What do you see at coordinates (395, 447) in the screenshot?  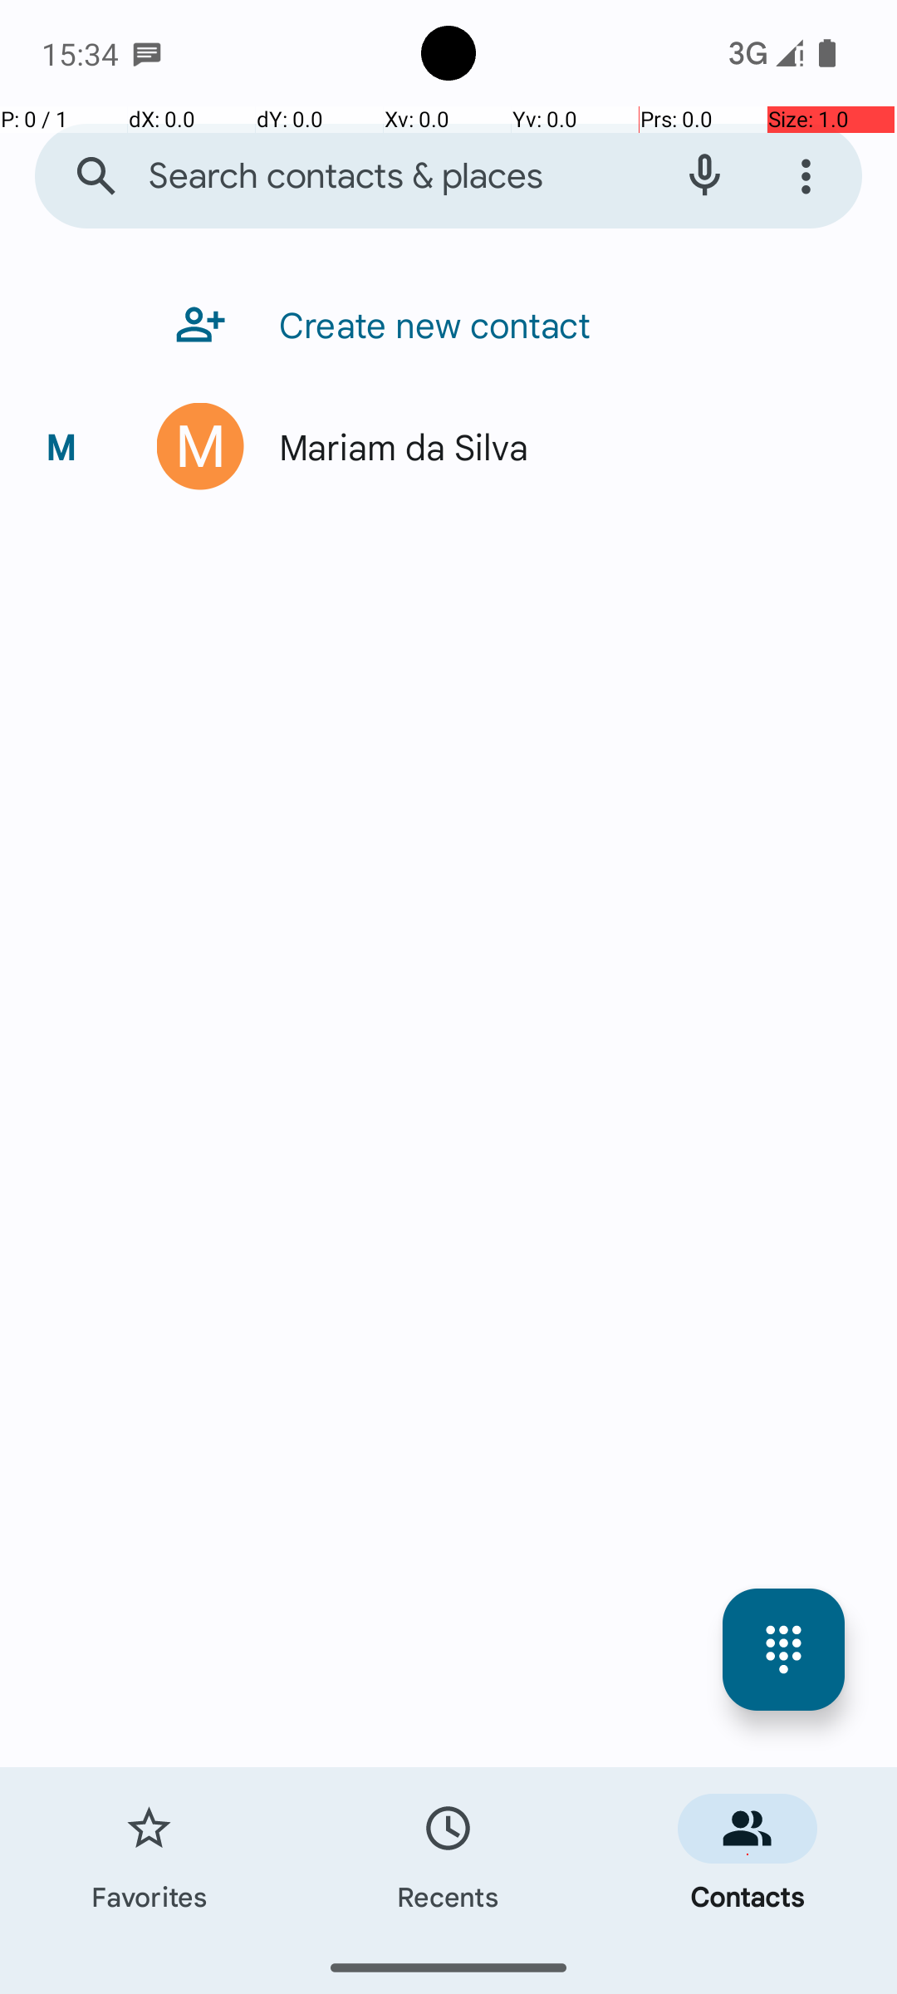 I see `Mariam da Silva` at bounding box center [395, 447].